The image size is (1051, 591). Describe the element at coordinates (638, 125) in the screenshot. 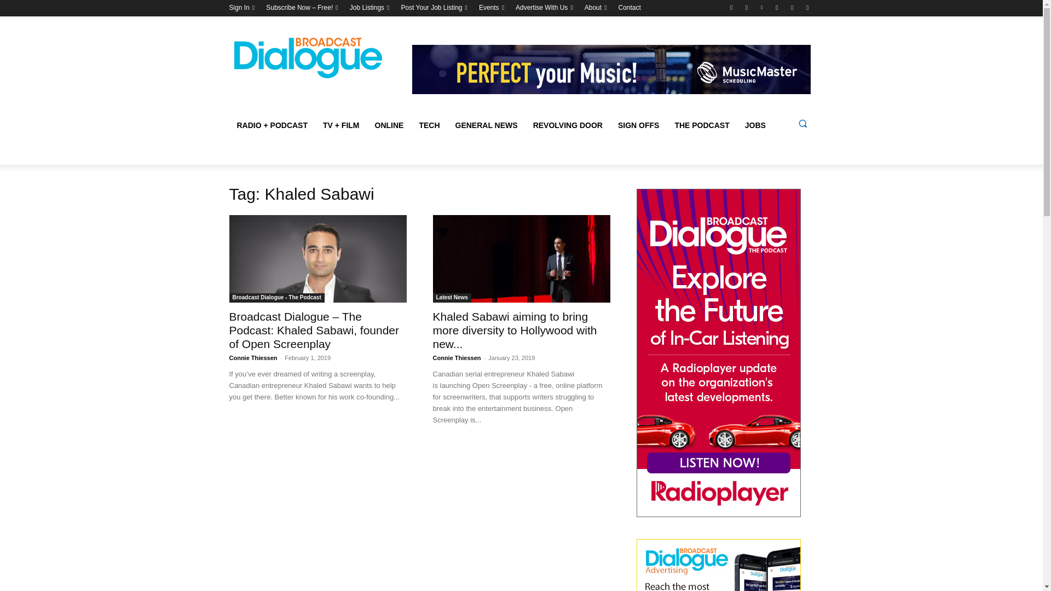

I see `SIGN OFFS` at that location.